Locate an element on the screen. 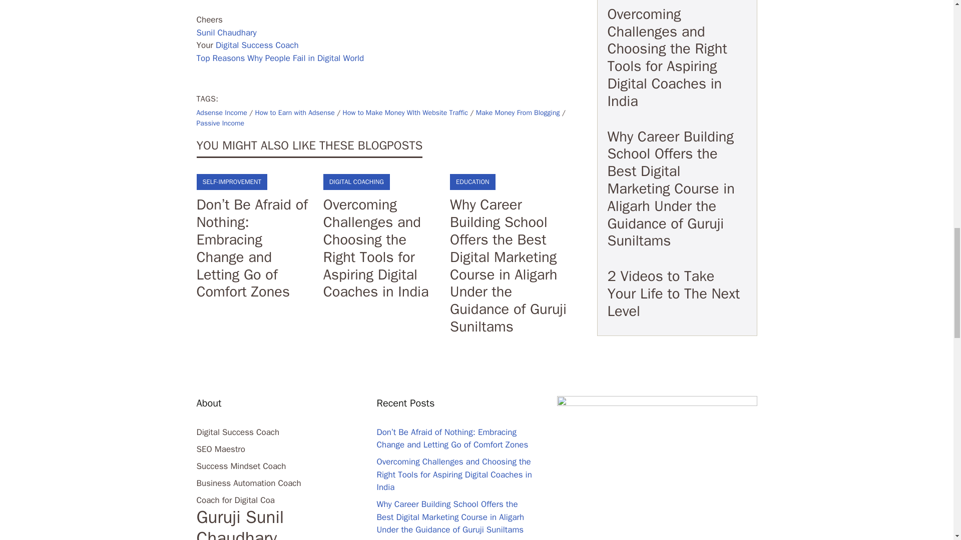 The height and width of the screenshot is (540, 961). SELF-IMPROVEMENT is located at coordinates (231, 181).